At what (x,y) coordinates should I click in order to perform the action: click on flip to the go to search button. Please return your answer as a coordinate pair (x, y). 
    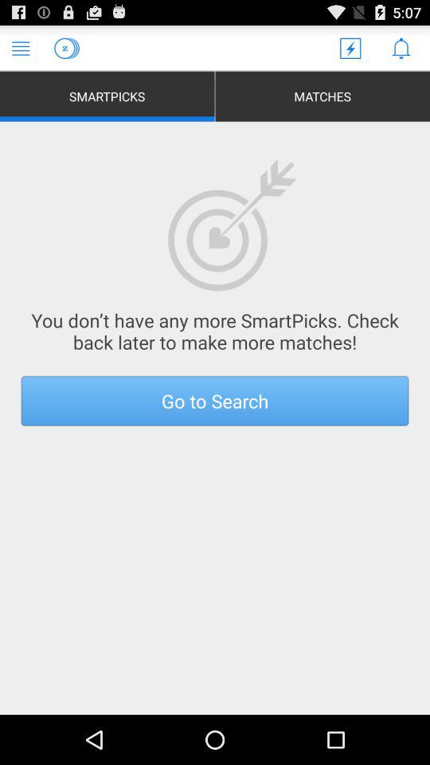
    Looking at the image, I should click on (215, 400).